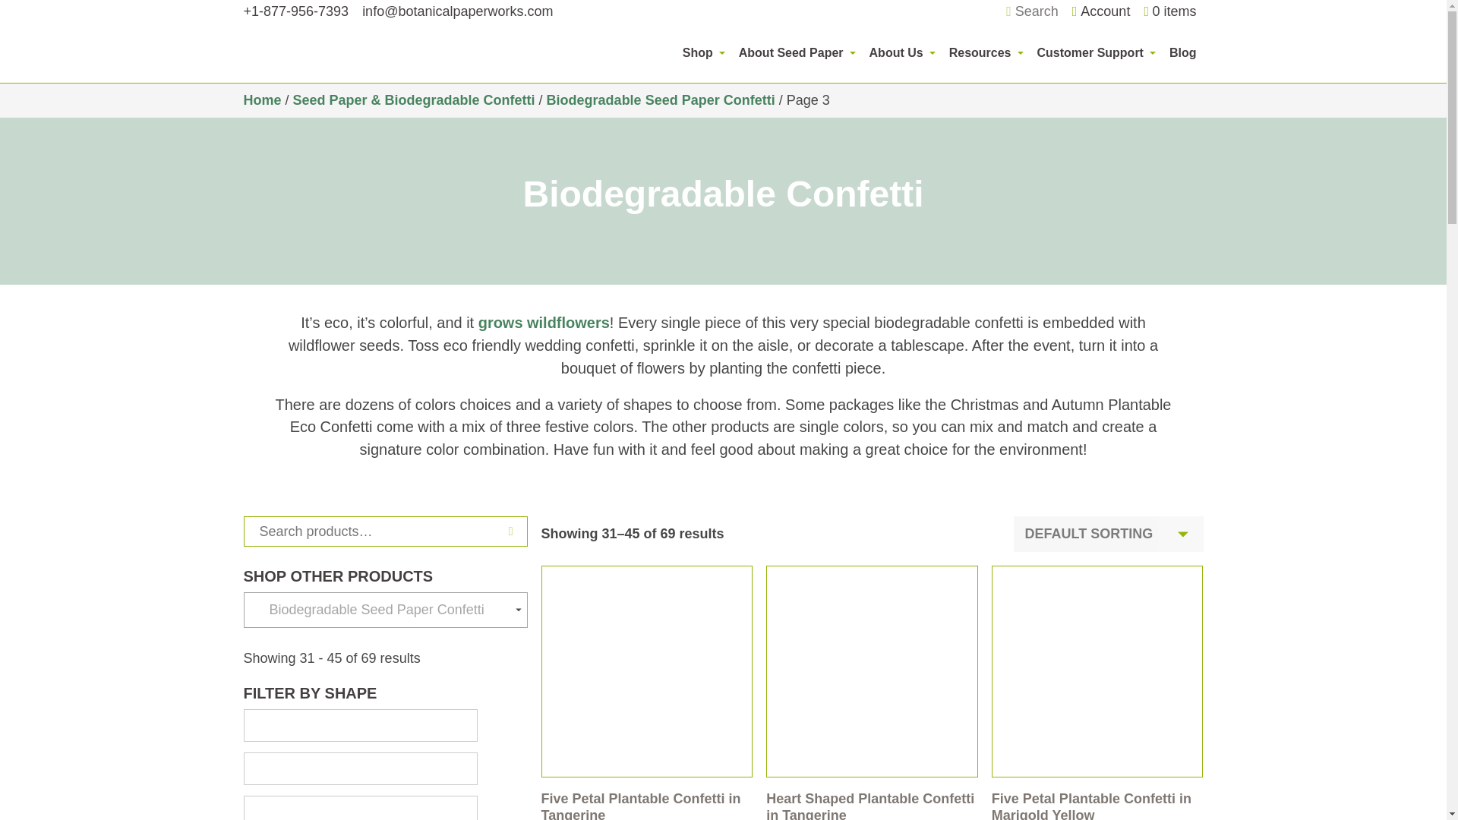  What do you see at coordinates (1169, 12) in the screenshot?
I see `0 items` at bounding box center [1169, 12].